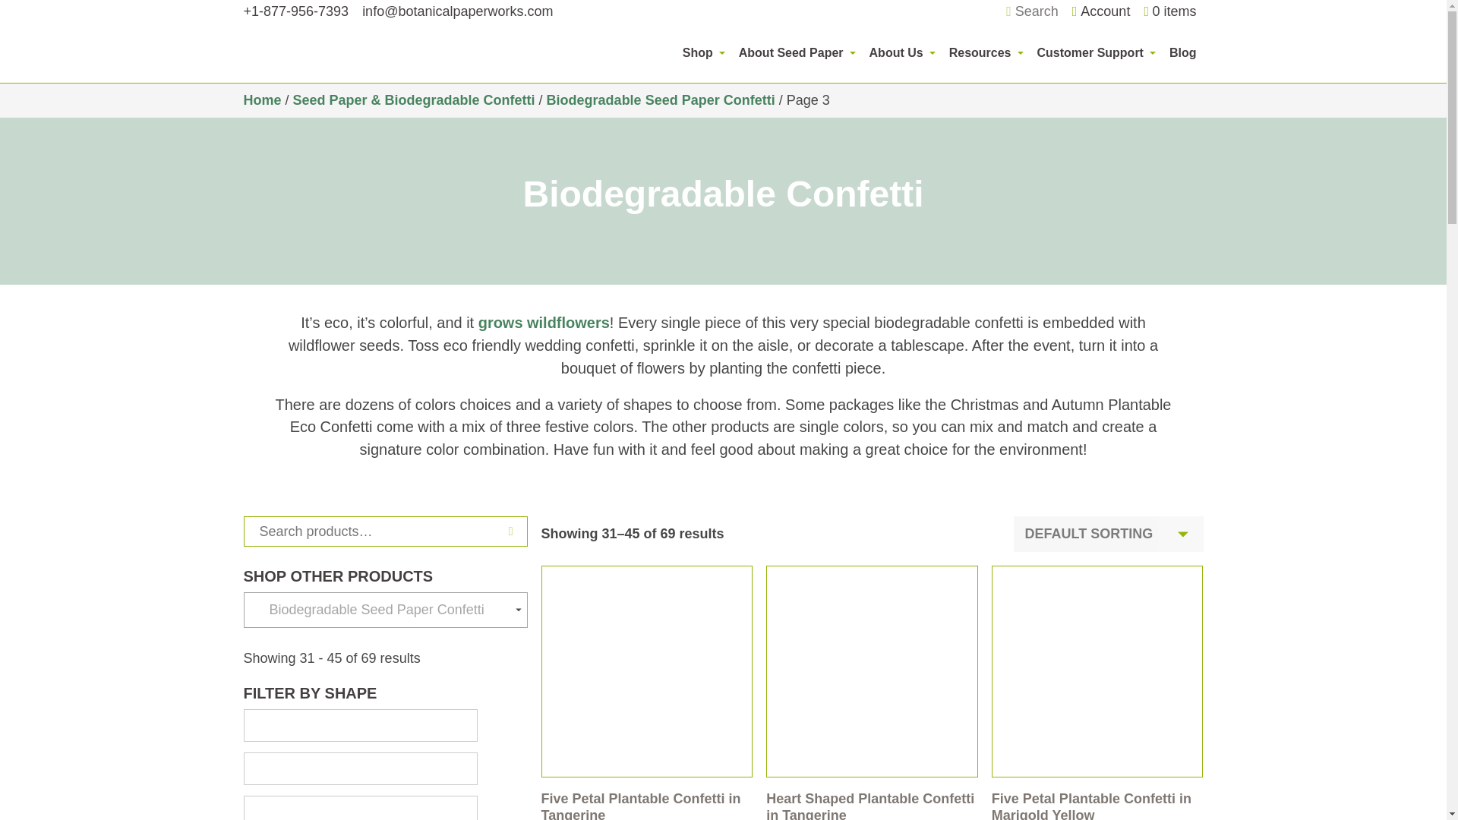  What do you see at coordinates (1169, 12) in the screenshot?
I see `0 items` at bounding box center [1169, 12].